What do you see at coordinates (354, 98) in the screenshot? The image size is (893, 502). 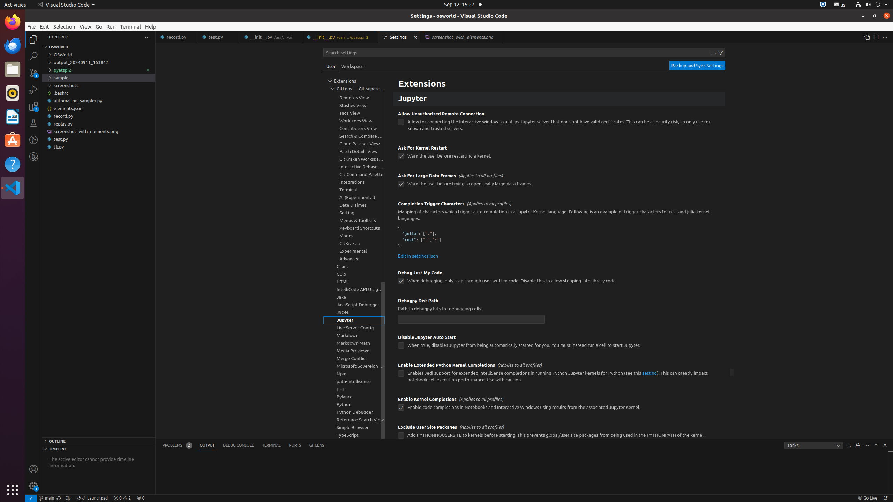 I see `Remotes View, group` at bounding box center [354, 98].